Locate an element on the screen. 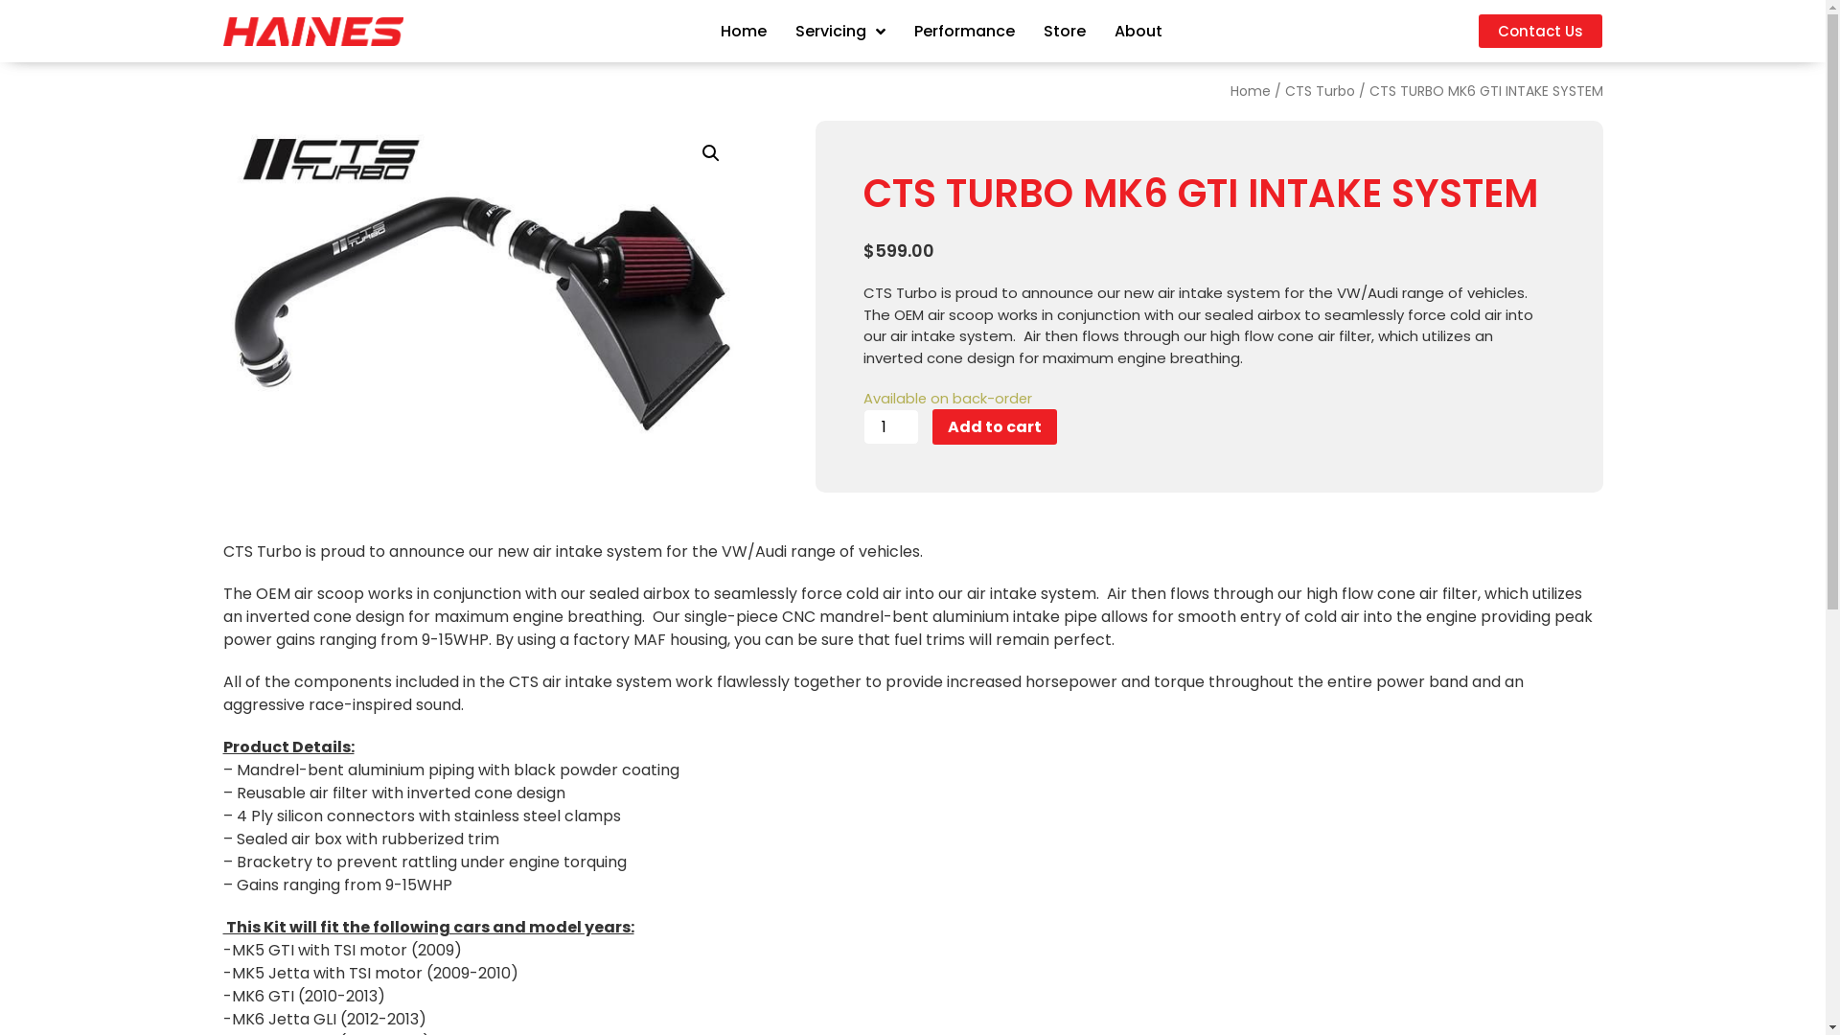 Image resolution: width=1840 pixels, height=1035 pixels. Store is located at coordinates (1065, 32).